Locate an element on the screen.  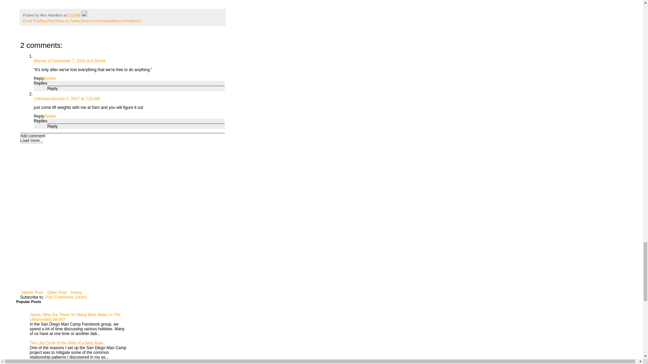
Add comment is located at coordinates (32, 136).